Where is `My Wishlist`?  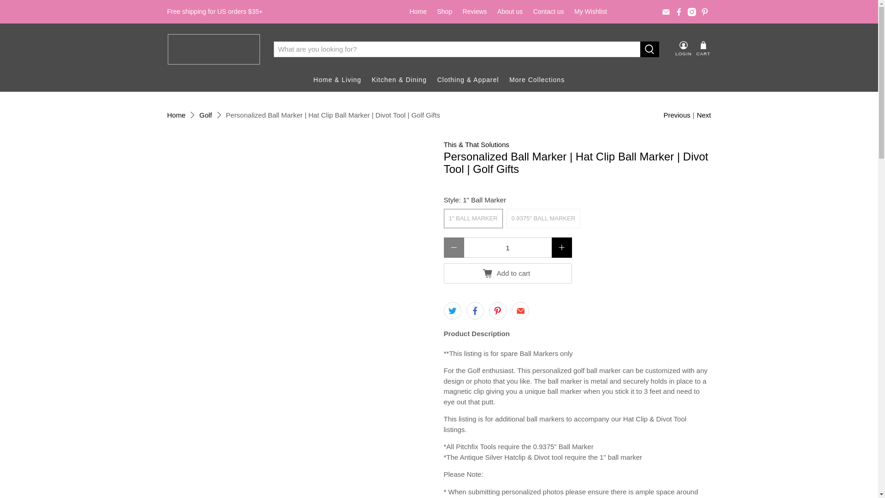 My Wishlist is located at coordinates (590, 12).